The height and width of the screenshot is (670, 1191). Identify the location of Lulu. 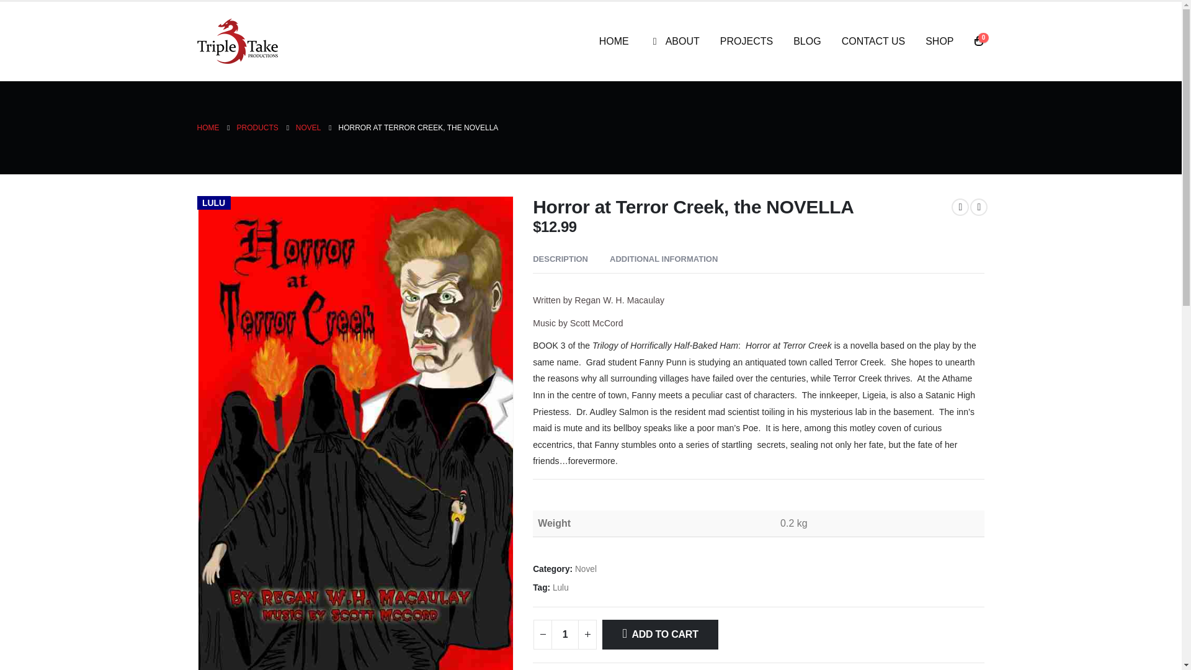
(561, 588).